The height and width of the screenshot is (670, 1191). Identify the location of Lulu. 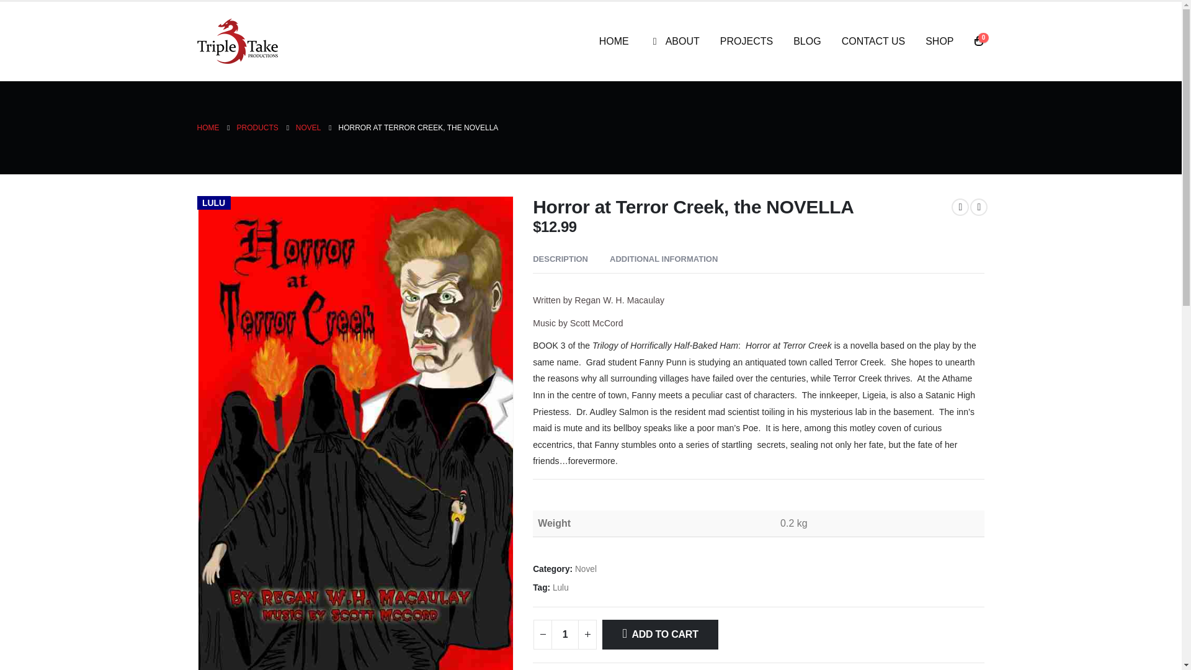
(561, 588).